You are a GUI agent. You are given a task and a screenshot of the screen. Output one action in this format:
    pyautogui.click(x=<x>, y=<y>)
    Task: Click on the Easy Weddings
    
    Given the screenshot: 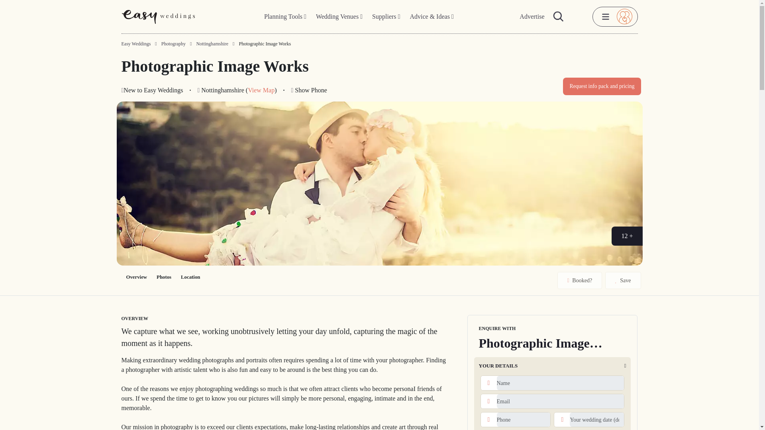 What is the action you would take?
    pyautogui.click(x=135, y=44)
    